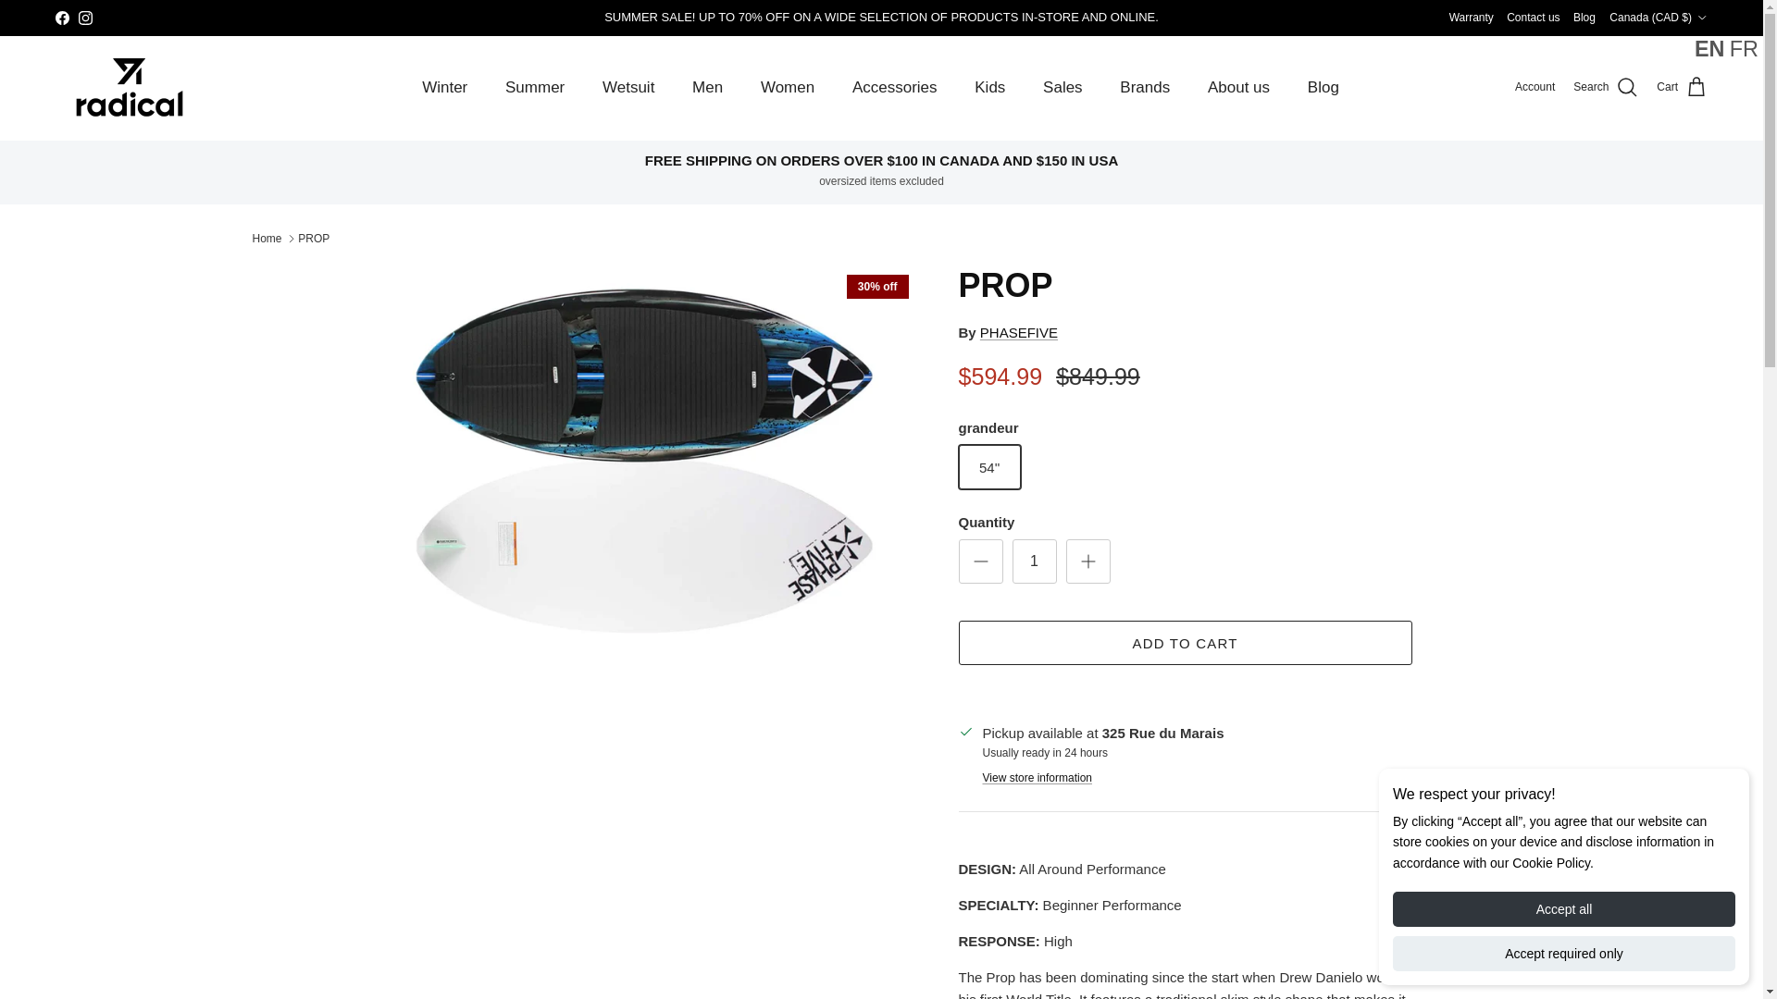 The width and height of the screenshot is (1777, 999). Describe the element at coordinates (444, 87) in the screenshot. I see `Winter` at that location.